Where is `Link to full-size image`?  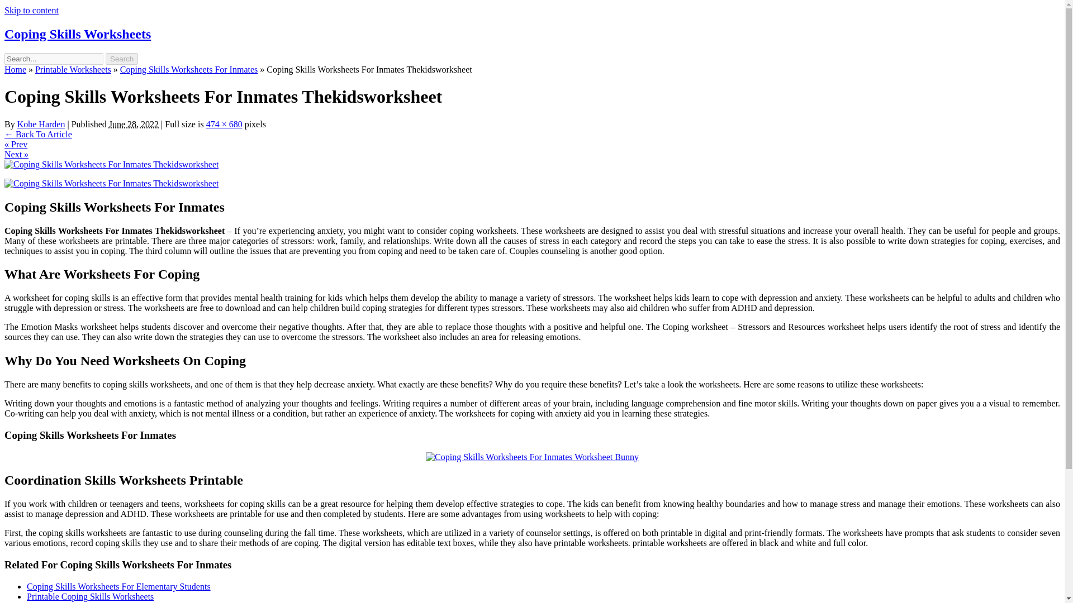
Link to full-size image is located at coordinates (224, 124).